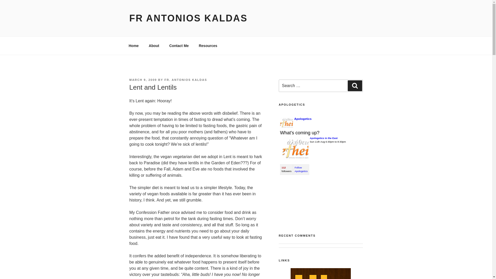  What do you see at coordinates (154, 45) in the screenshot?
I see `About` at bounding box center [154, 45].